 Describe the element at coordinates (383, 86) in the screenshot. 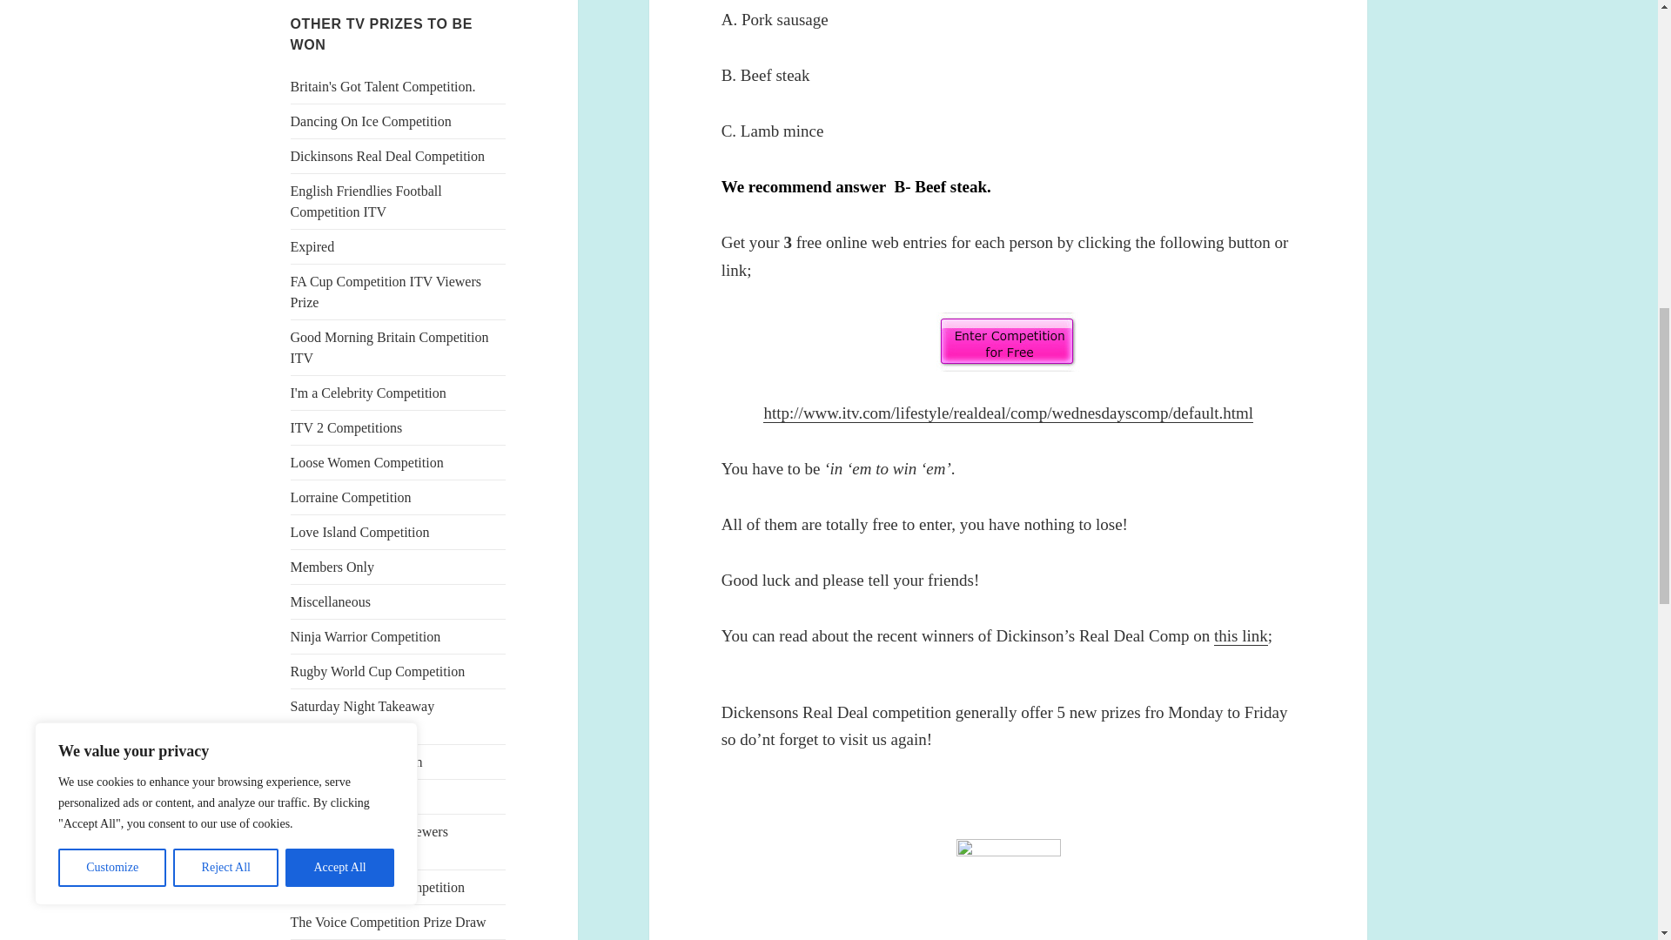

I see `Britain's Got Talent Competition.` at that location.